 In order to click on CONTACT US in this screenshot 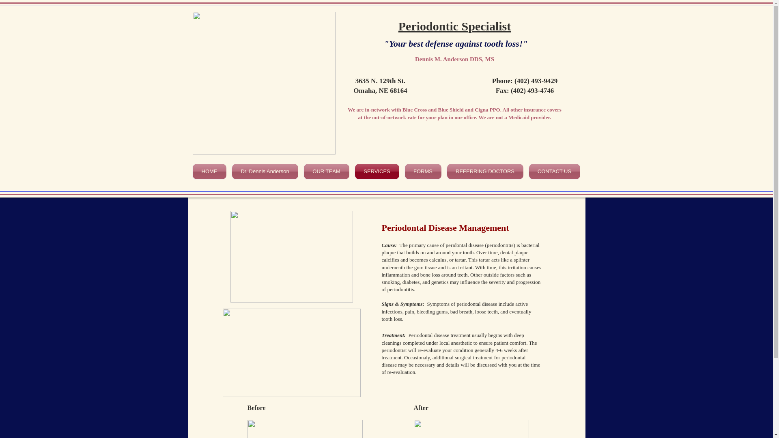, I will do `click(553, 171)`.